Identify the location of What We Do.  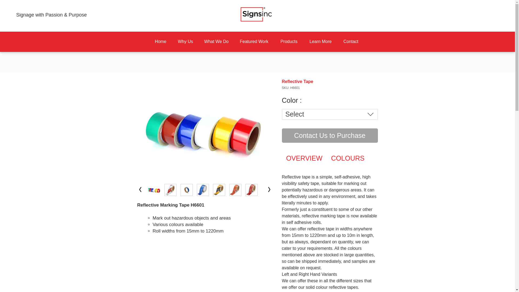
(216, 42).